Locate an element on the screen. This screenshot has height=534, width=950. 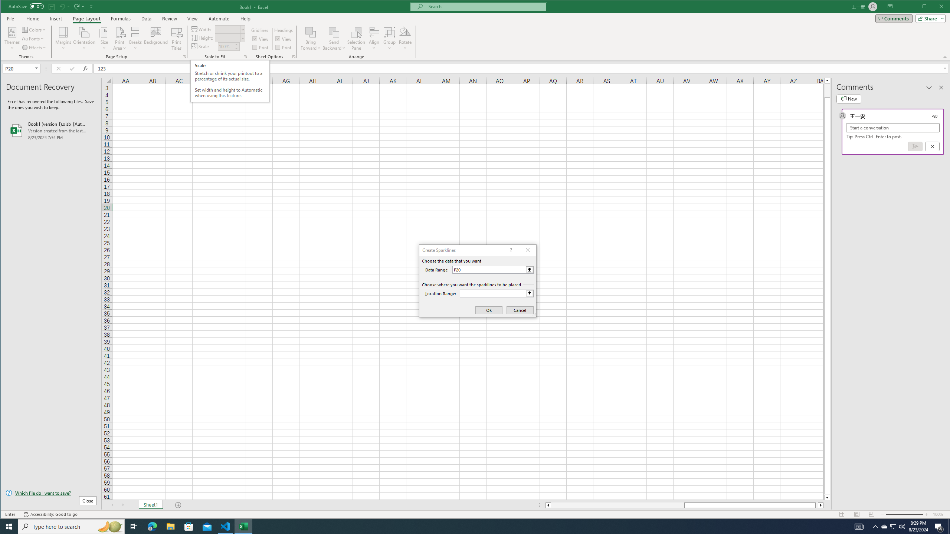
Ribbon Display Options is located at coordinates (890, 7).